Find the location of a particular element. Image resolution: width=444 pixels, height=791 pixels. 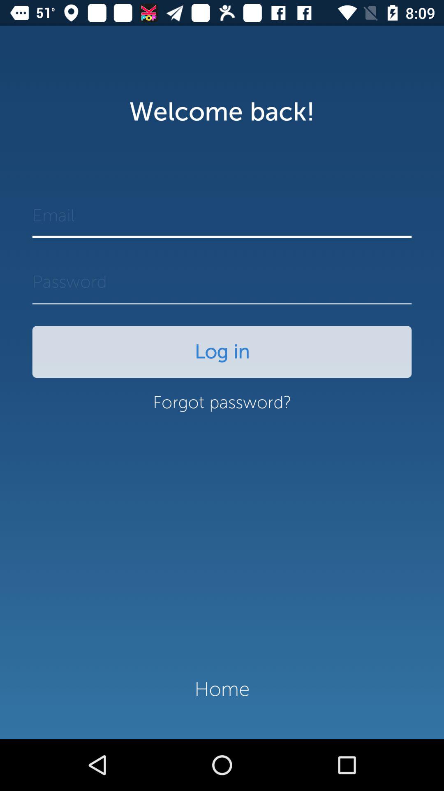

swipe to home item is located at coordinates (222, 689).